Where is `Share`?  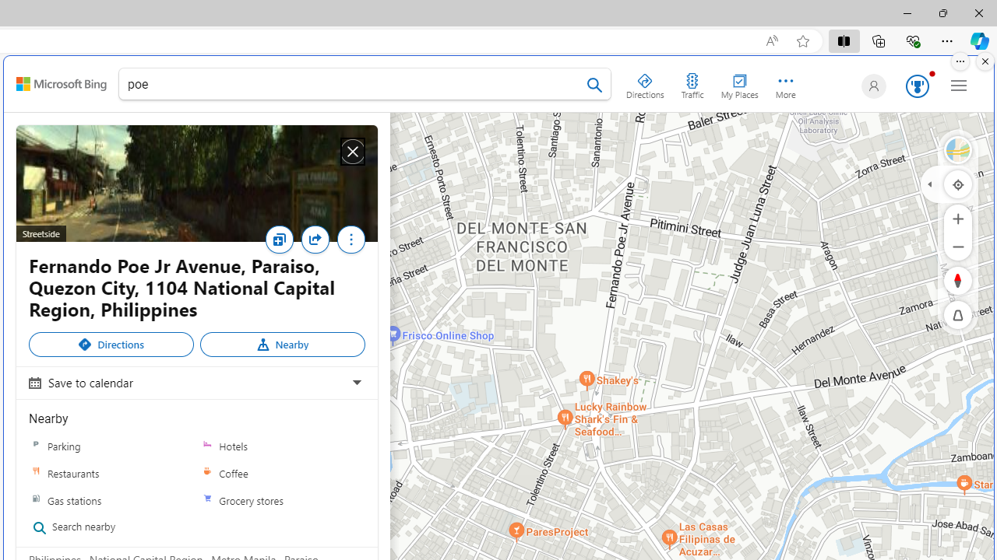 Share is located at coordinates (315, 240).